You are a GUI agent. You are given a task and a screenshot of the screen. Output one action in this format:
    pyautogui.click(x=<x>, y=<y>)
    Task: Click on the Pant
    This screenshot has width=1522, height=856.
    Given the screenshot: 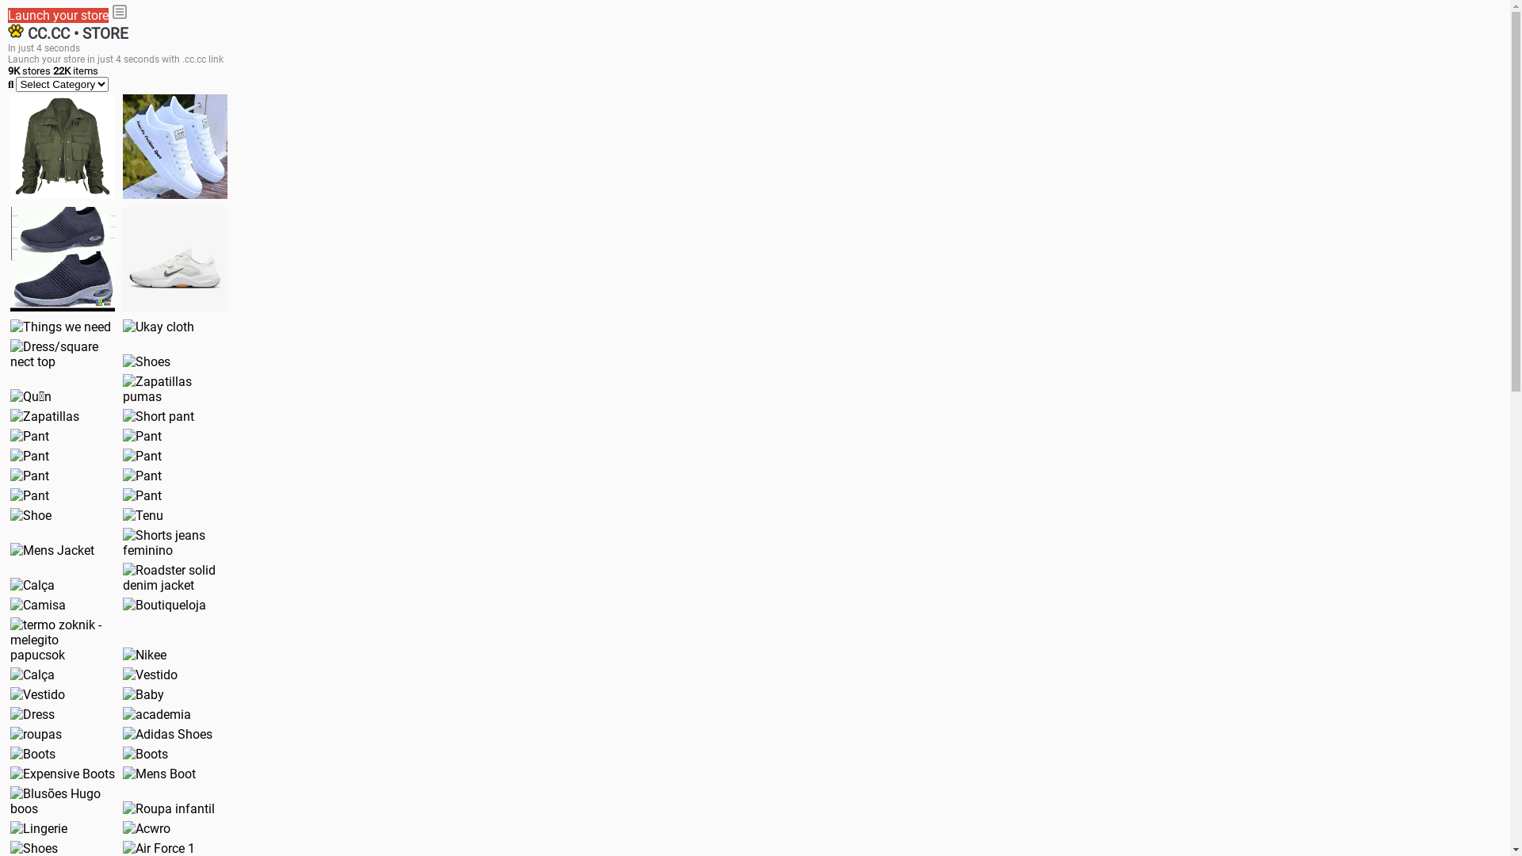 What is the action you would take?
    pyautogui.click(x=30, y=457)
    